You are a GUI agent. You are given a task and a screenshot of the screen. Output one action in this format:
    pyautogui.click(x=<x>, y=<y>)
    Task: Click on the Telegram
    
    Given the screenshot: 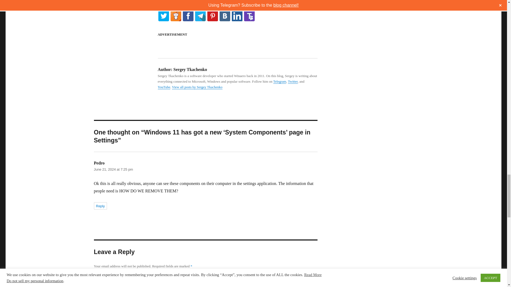 What is the action you would take?
    pyautogui.click(x=280, y=81)
    